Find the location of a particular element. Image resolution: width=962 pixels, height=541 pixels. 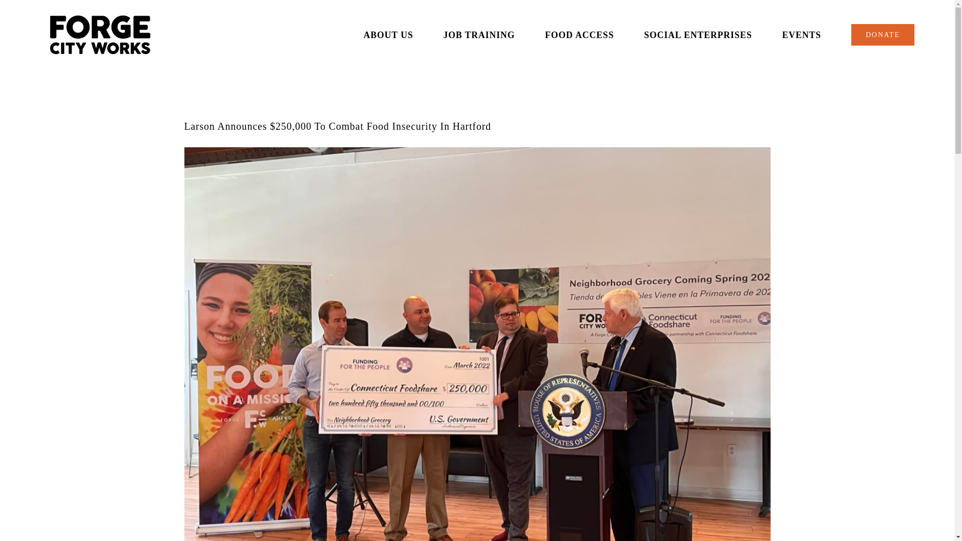

SOCIAL ENTERPRISES is located at coordinates (697, 35).